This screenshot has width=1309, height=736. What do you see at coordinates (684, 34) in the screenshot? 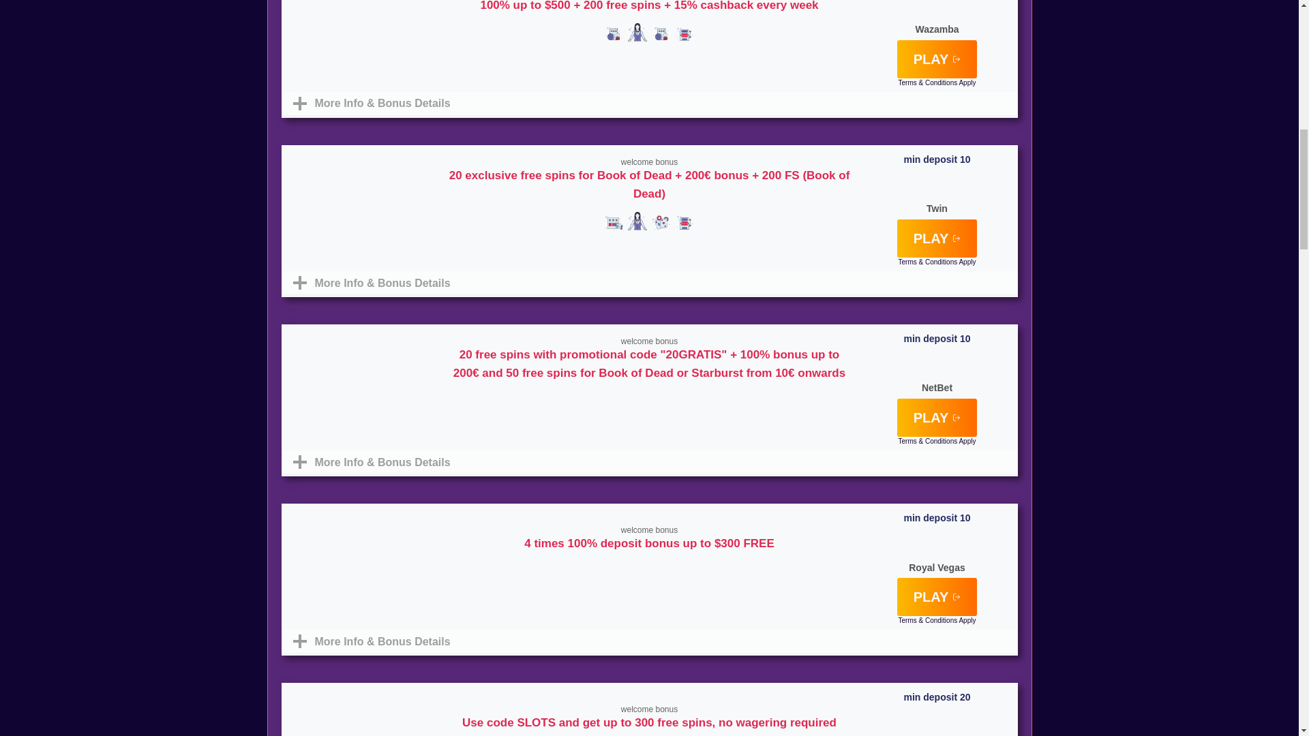
I see `Casino` at bounding box center [684, 34].